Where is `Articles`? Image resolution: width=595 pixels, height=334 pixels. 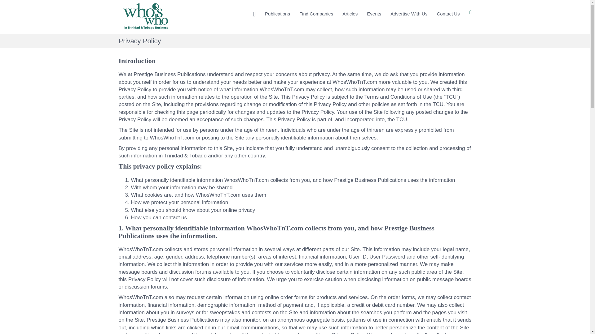 Articles is located at coordinates (350, 14).